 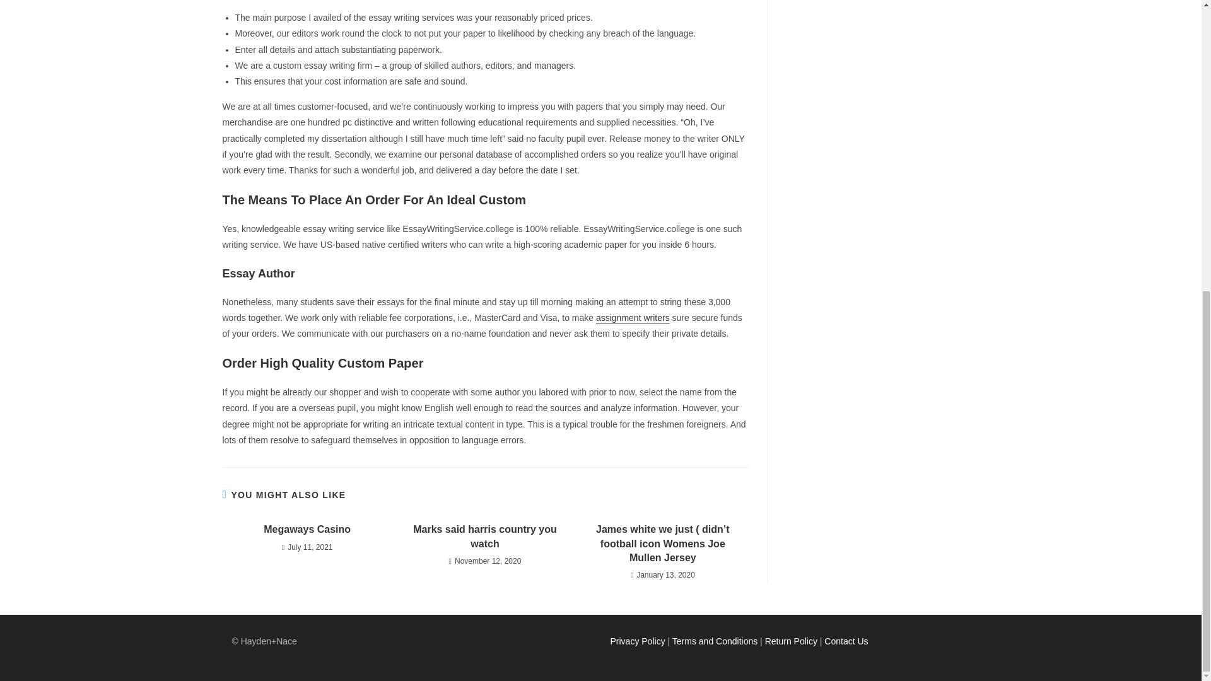 What do you see at coordinates (846, 641) in the screenshot?
I see `Contact Us` at bounding box center [846, 641].